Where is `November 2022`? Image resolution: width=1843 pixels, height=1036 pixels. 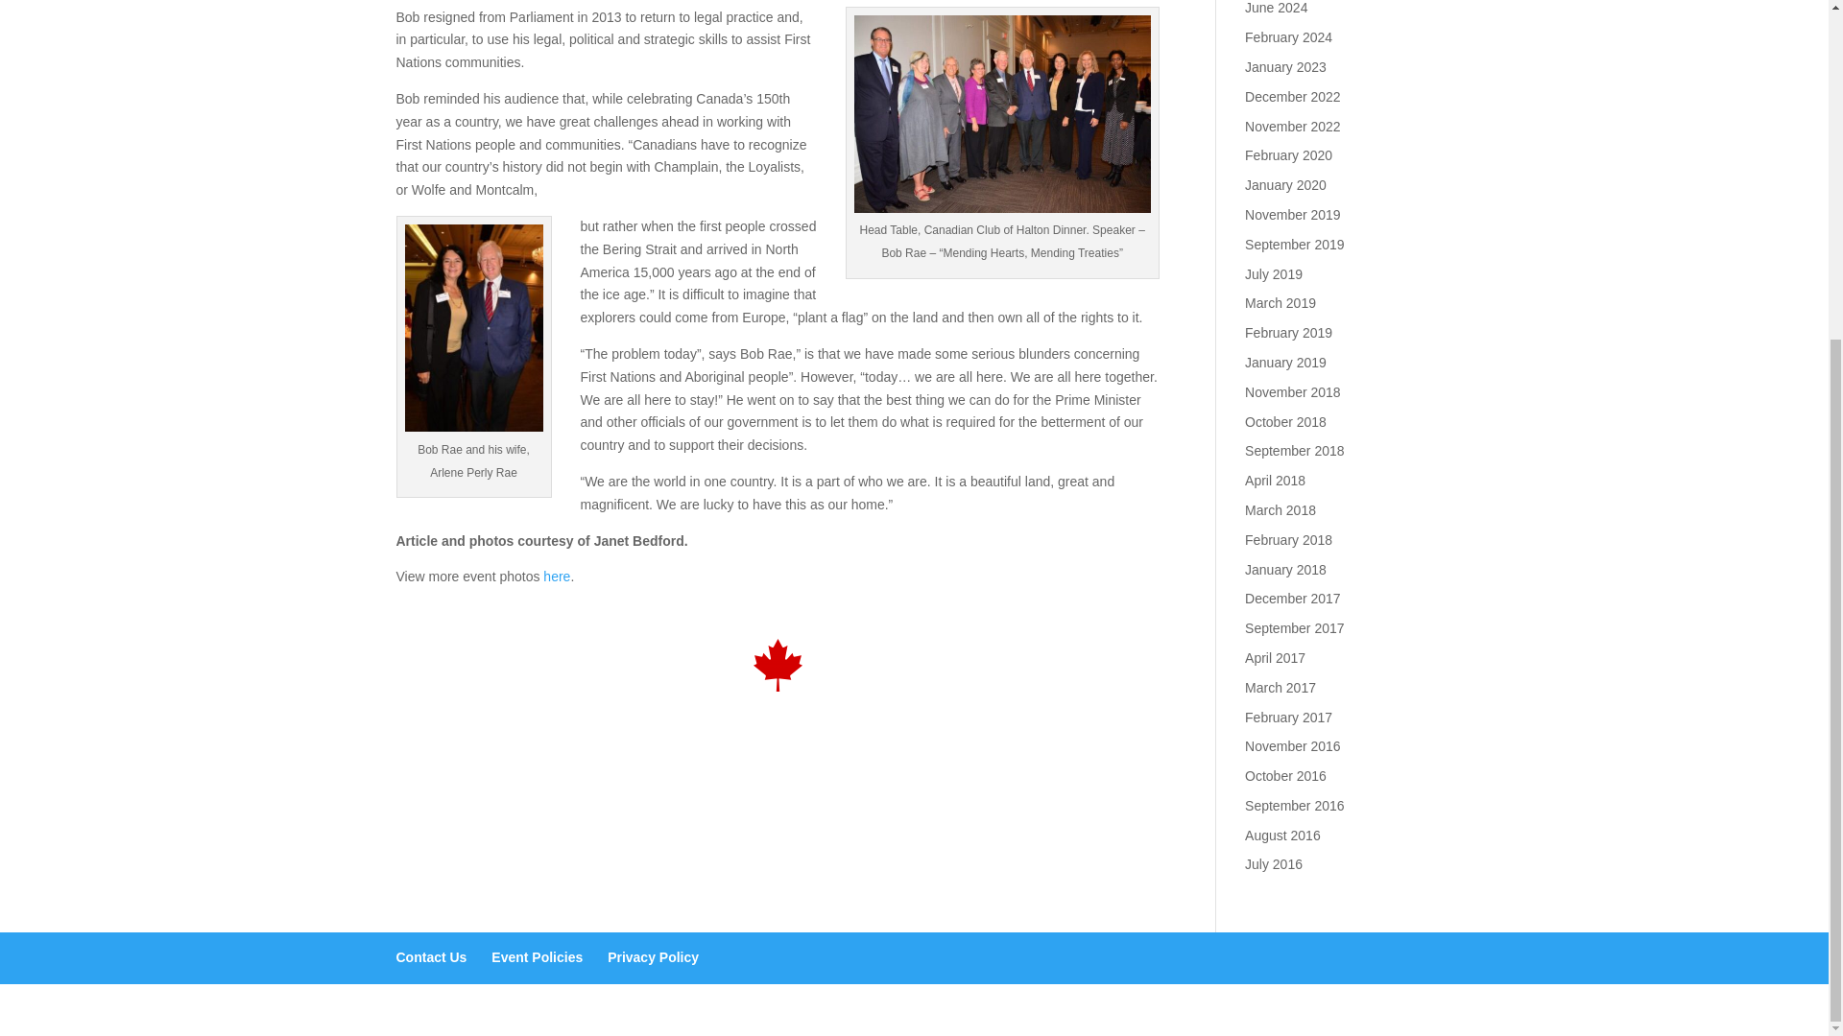 November 2022 is located at coordinates (1293, 127).